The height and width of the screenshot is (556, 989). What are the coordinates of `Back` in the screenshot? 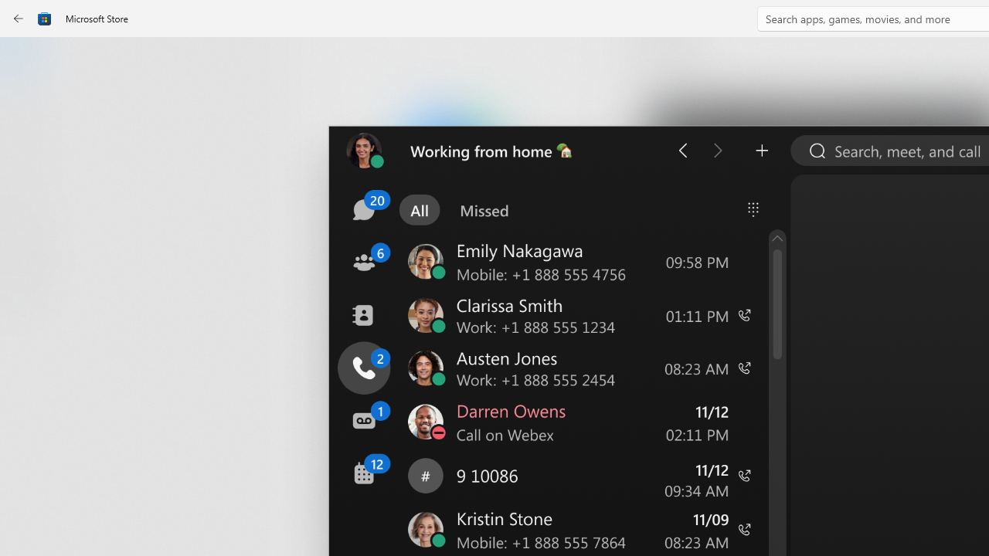 It's located at (19, 19).